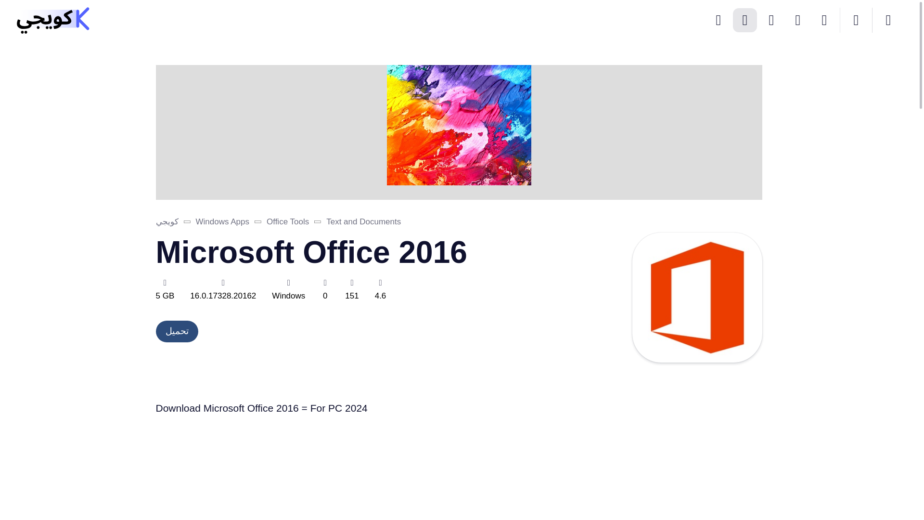 The width and height of the screenshot is (924, 520). Describe the element at coordinates (798, 20) in the screenshot. I see `Iphone` at that location.